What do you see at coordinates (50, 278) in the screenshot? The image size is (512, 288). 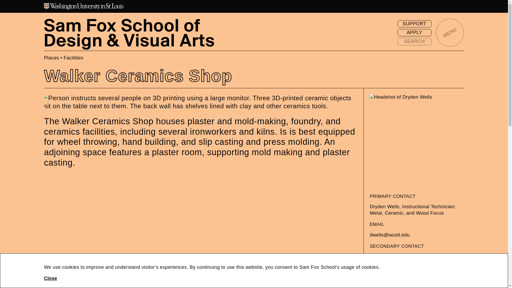 I see `Close` at bounding box center [50, 278].